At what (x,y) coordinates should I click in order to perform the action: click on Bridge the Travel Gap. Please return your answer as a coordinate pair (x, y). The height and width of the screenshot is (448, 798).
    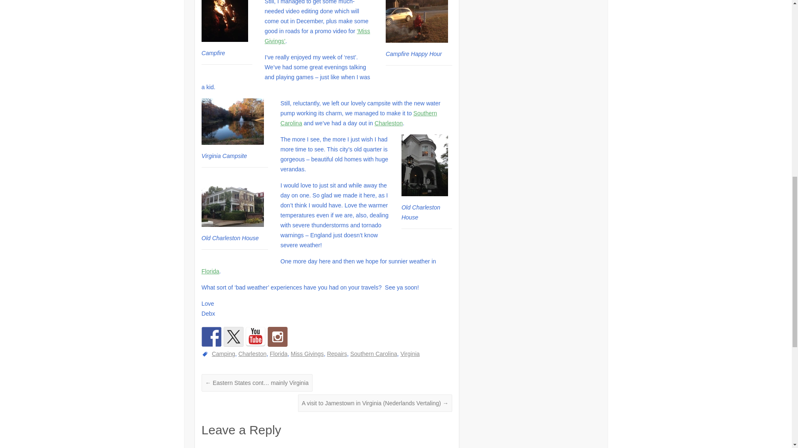
    Looking at the image, I should click on (256, 337).